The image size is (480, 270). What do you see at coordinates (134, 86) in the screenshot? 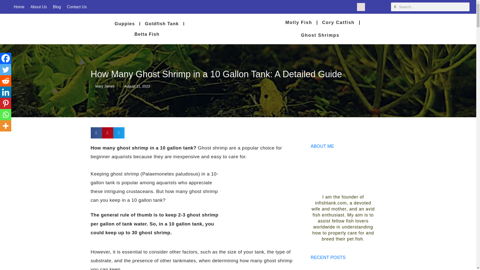
I see `August 11, 2023` at bounding box center [134, 86].